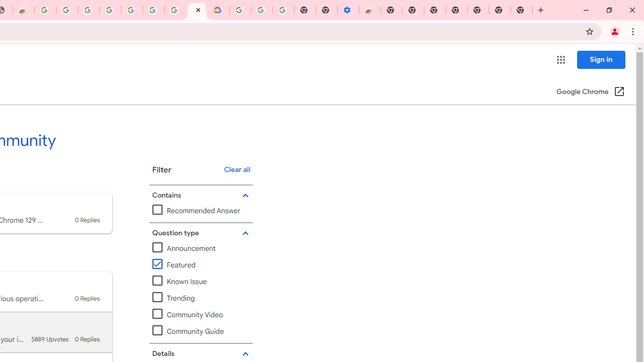 The image size is (644, 362). Describe the element at coordinates (348, 10) in the screenshot. I see `Settings - Accessibility` at that location.